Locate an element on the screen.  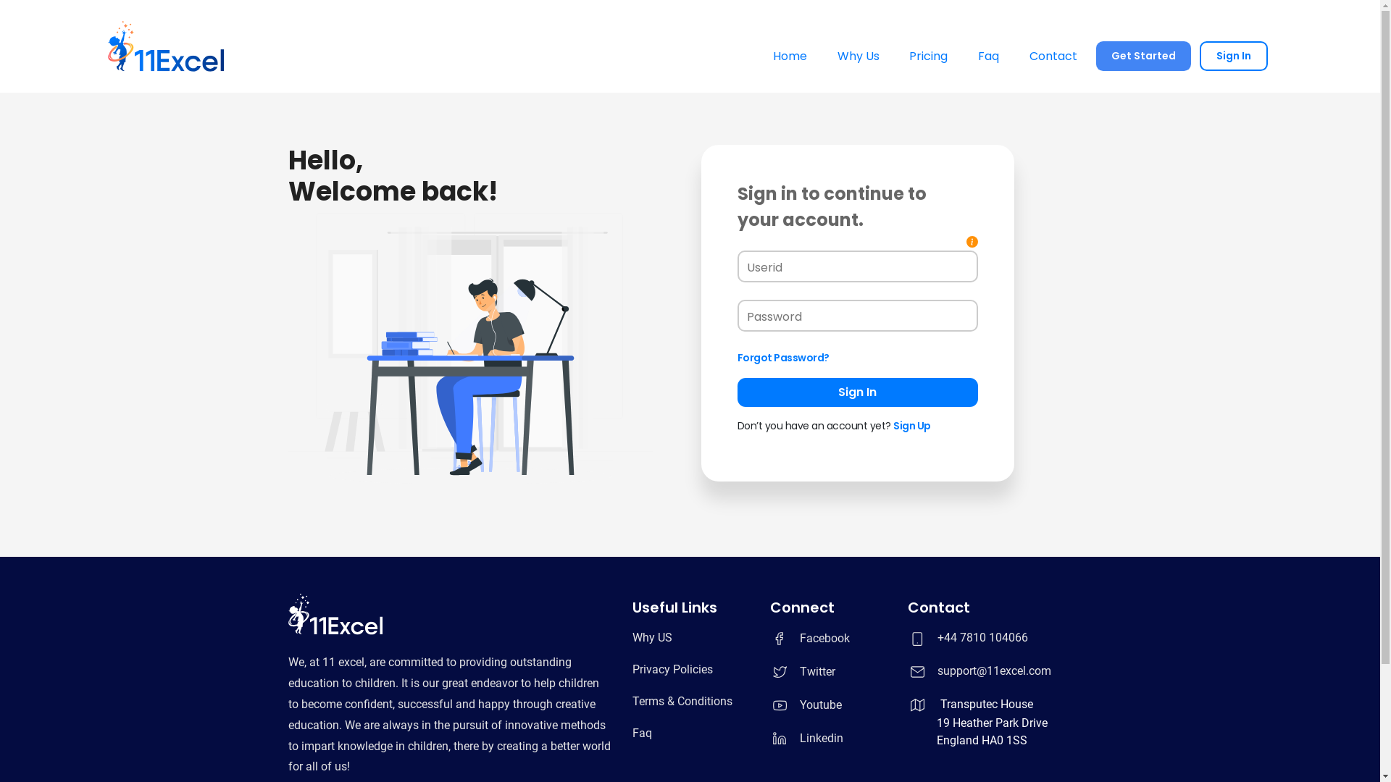
Home is located at coordinates (790, 56).